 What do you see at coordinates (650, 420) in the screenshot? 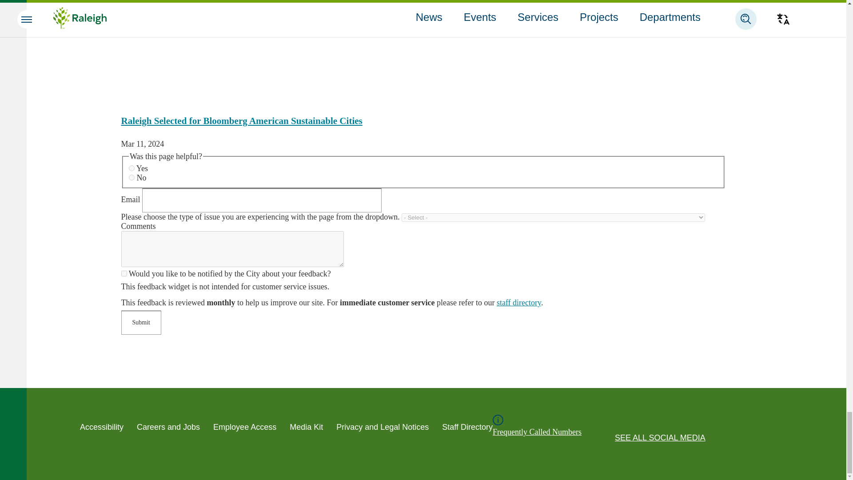
I see `Link to Raleigh's Youtube Page` at bounding box center [650, 420].